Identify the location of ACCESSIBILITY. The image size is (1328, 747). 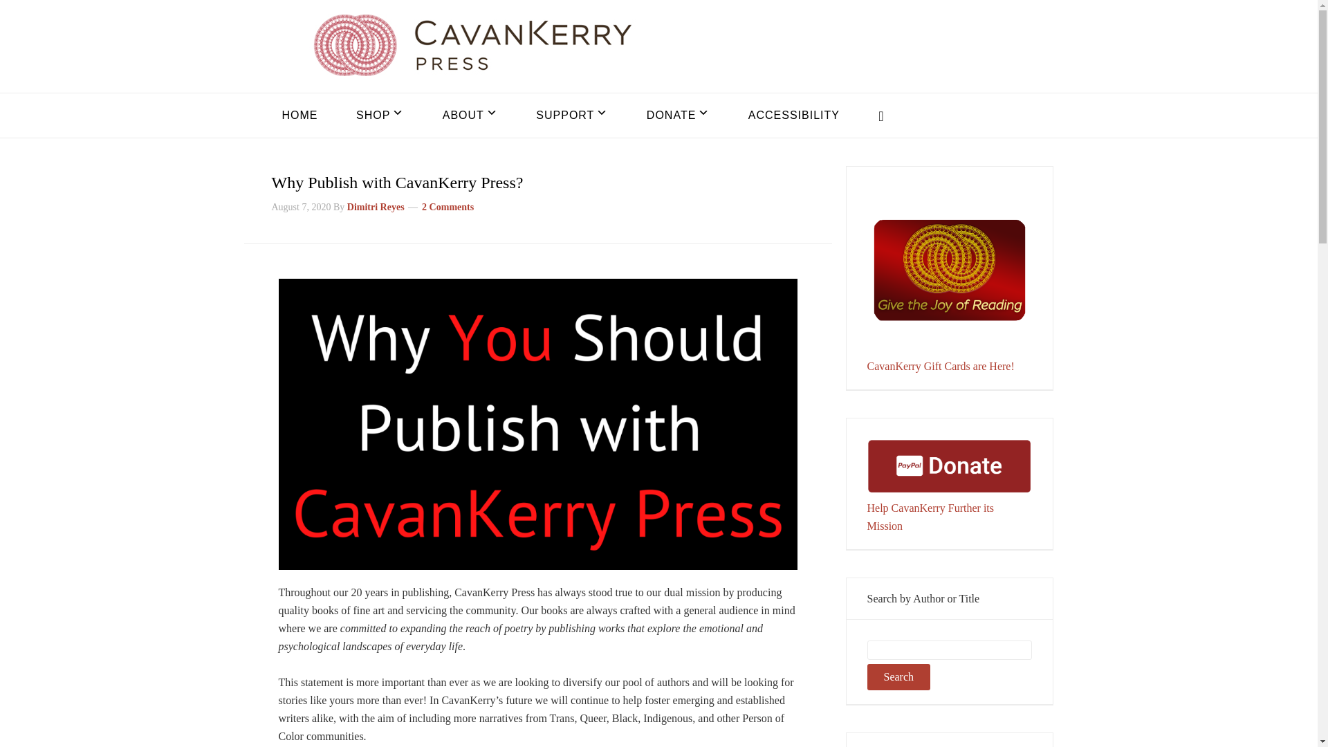
(794, 115).